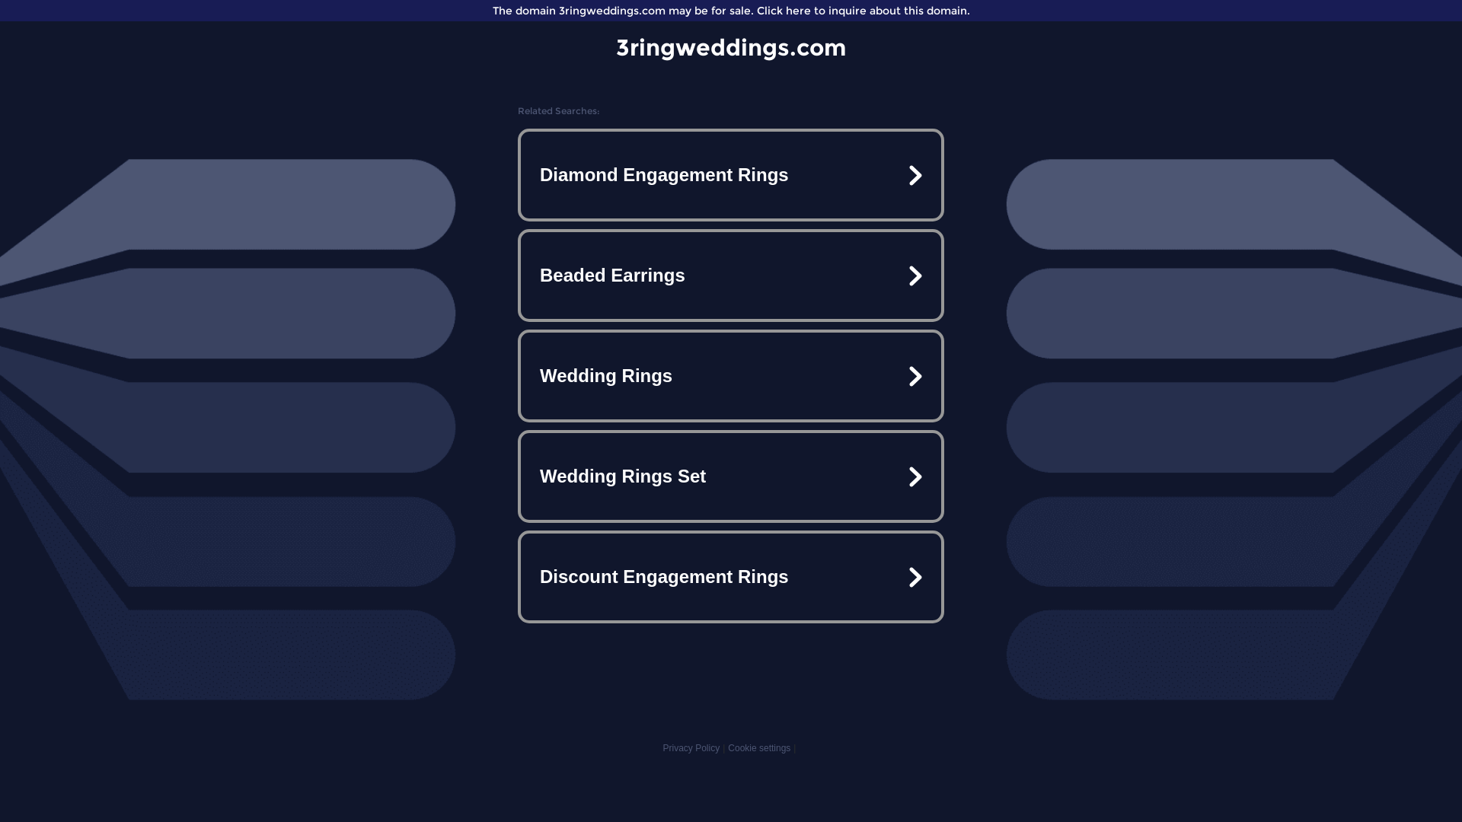 The image size is (1462, 822). What do you see at coordinates (731, 476) in the screenshot?
I see `Wedding Rings Set` at bounding box center [731, 476].